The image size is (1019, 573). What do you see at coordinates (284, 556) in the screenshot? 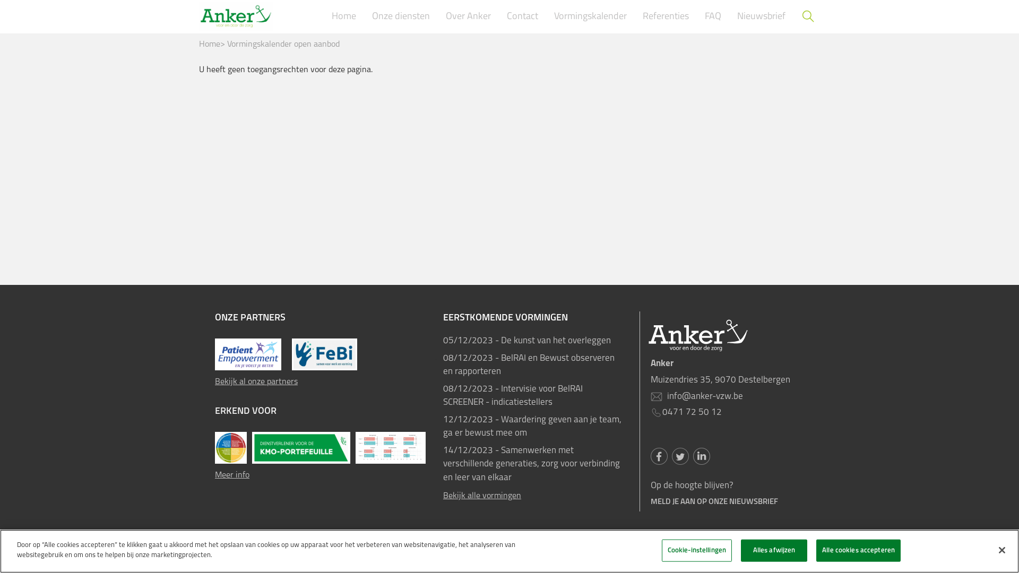
I see `Privacy Statement` at bounding box center [284, 556].